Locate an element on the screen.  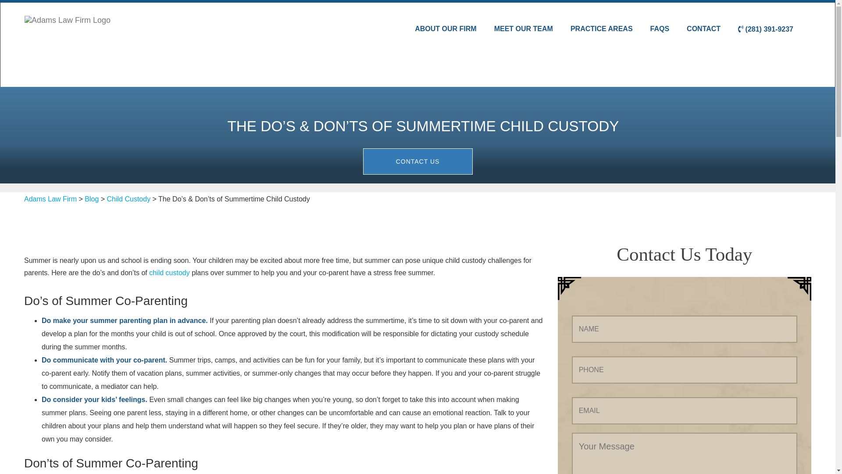
Go to the Child Custody category archives. is located at coordinates (128, 199).